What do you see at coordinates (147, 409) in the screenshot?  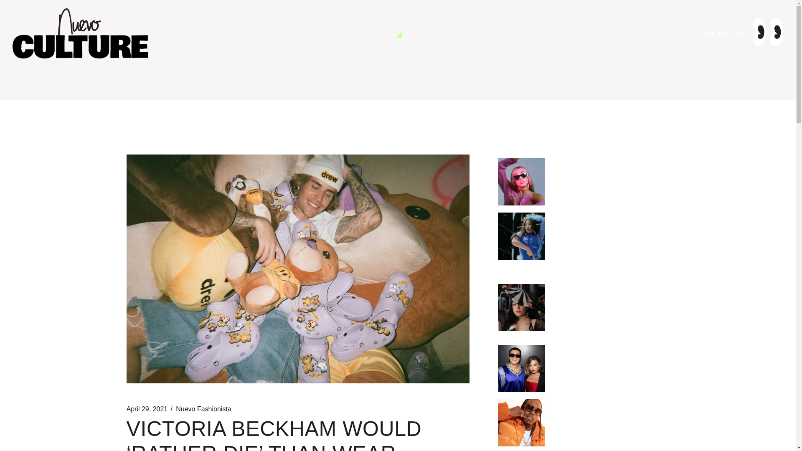 I see `April 29, 2021` at bounding box center [147, 409].